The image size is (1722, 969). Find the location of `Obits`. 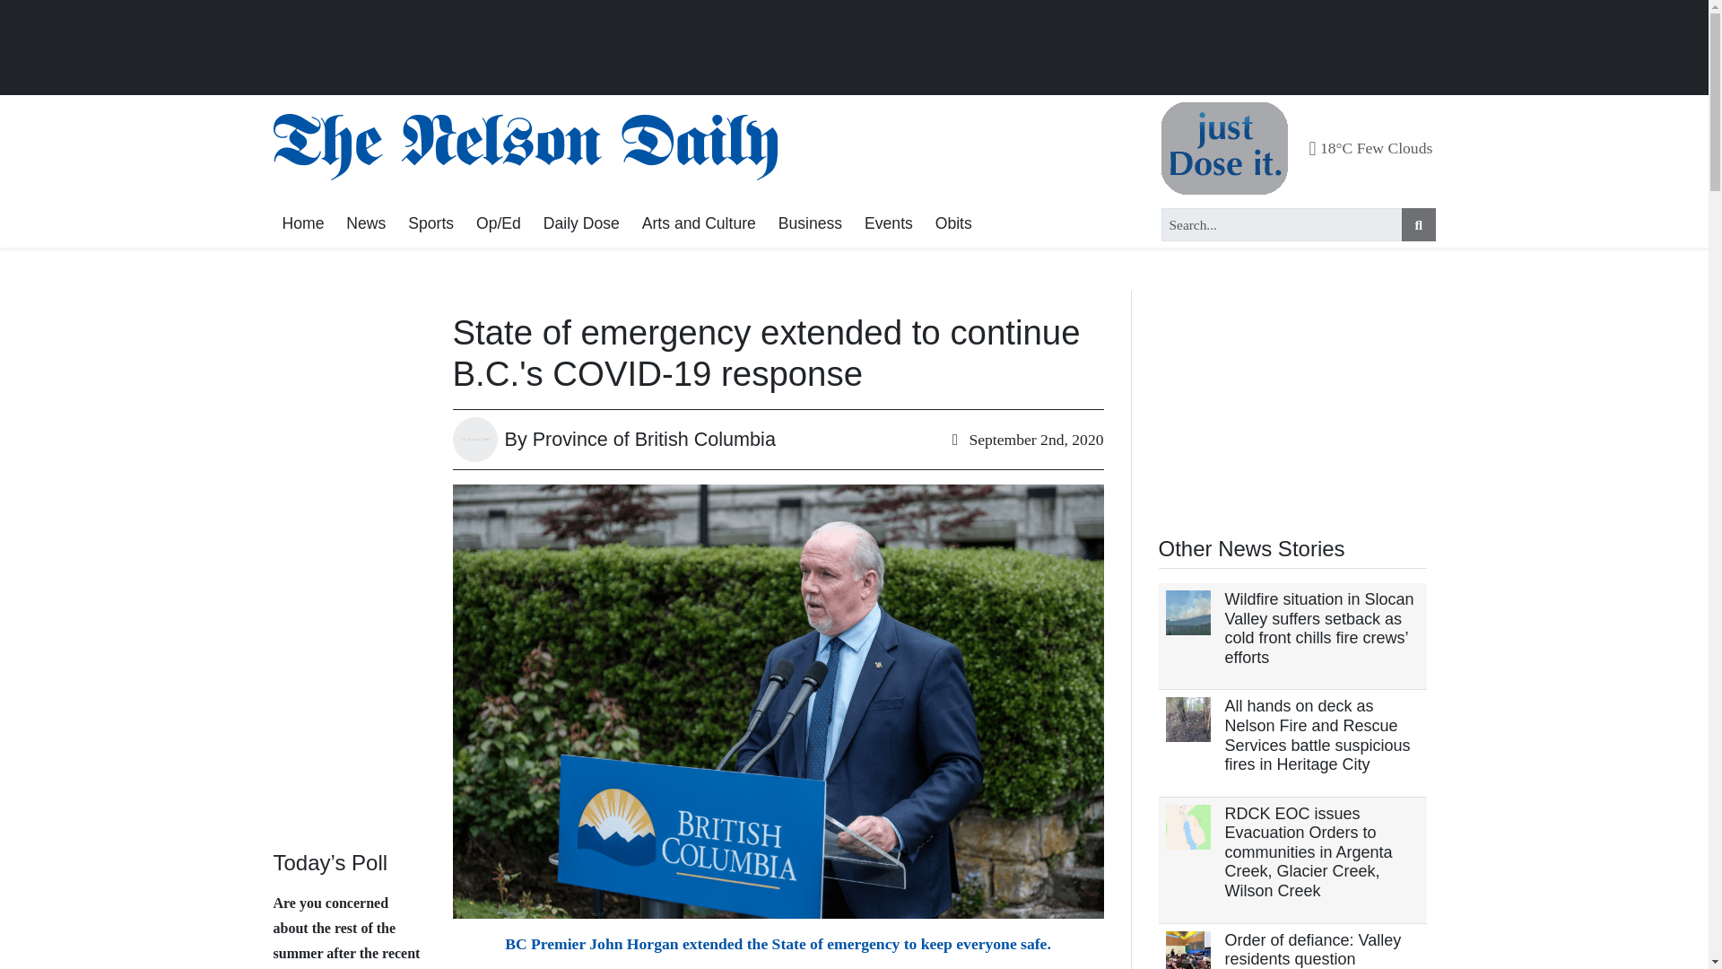

Obits is located at coordinates (953, 224).